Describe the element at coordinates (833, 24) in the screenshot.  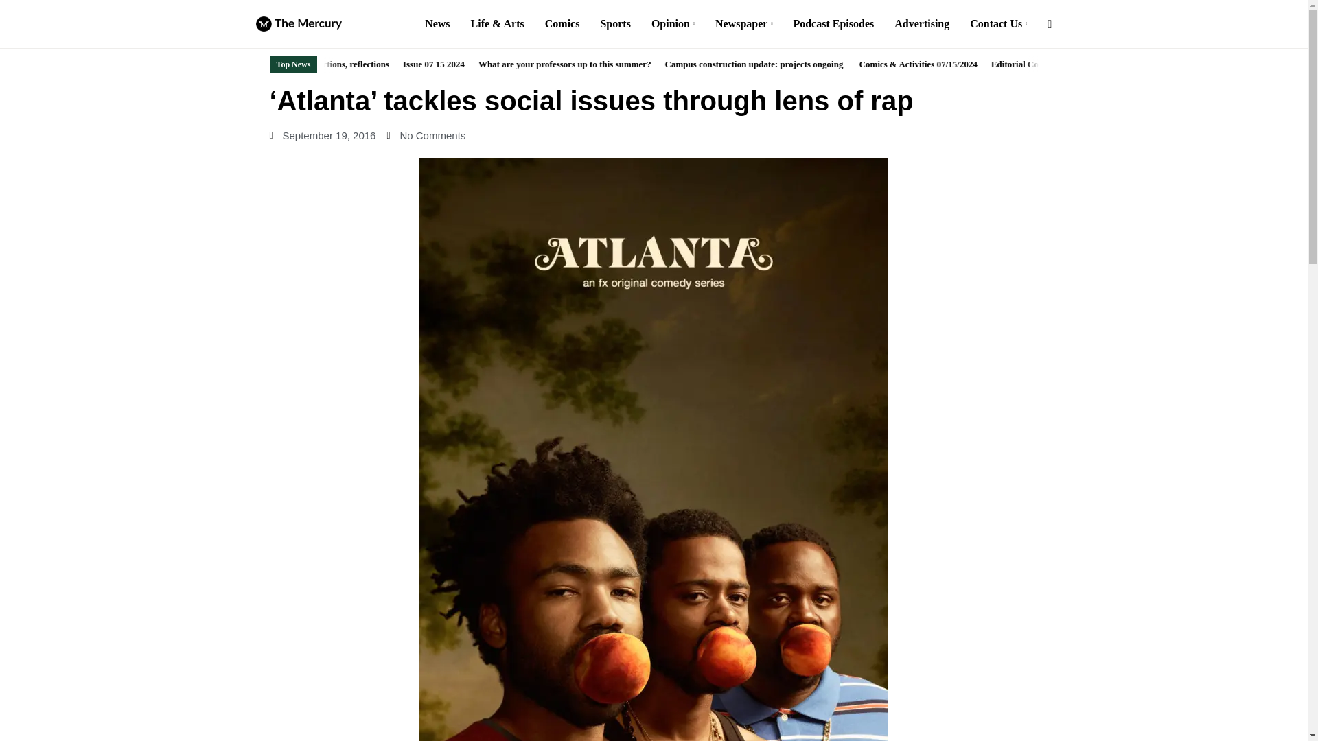
I see `Podcast Episodes` at that location.